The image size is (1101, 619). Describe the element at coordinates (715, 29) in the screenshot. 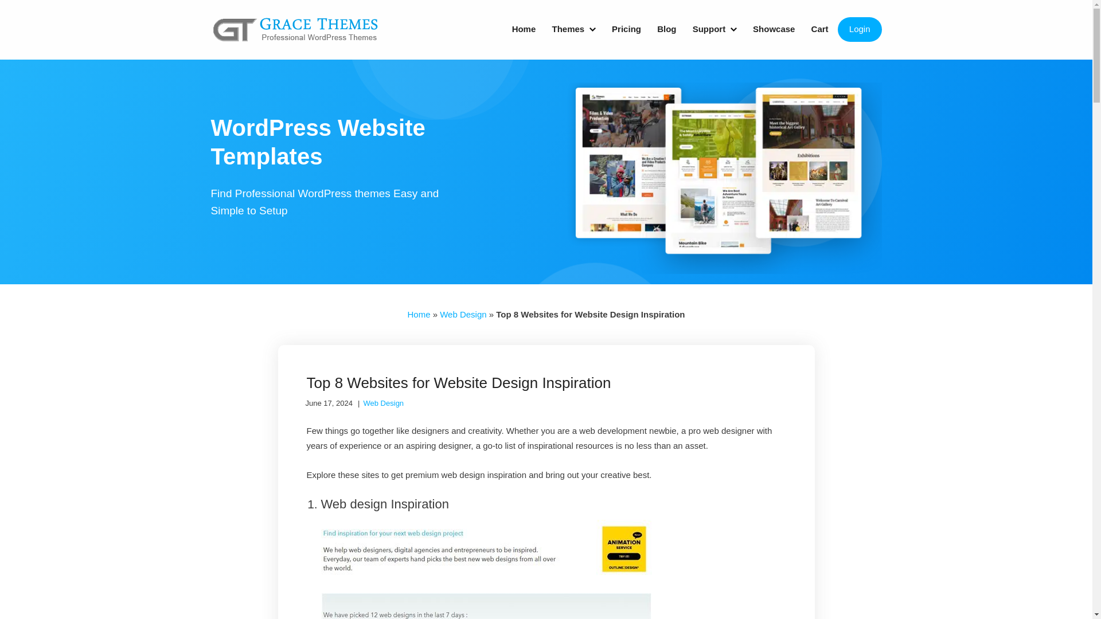

I see `Support` at that location.